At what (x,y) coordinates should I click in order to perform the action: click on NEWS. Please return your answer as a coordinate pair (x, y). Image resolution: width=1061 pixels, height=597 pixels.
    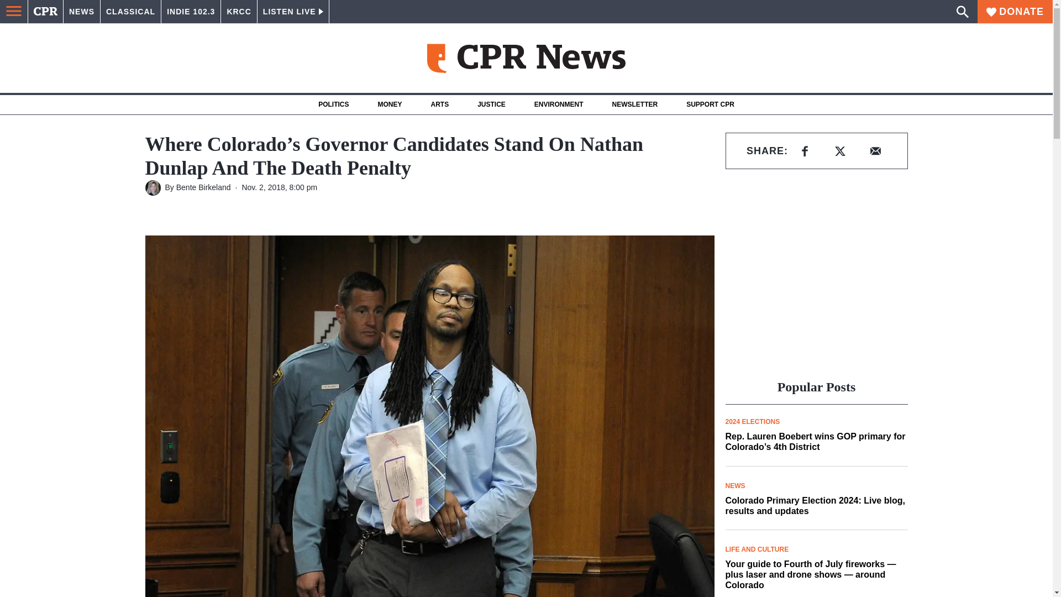
    Looking at the image, I should click on (82, 12).